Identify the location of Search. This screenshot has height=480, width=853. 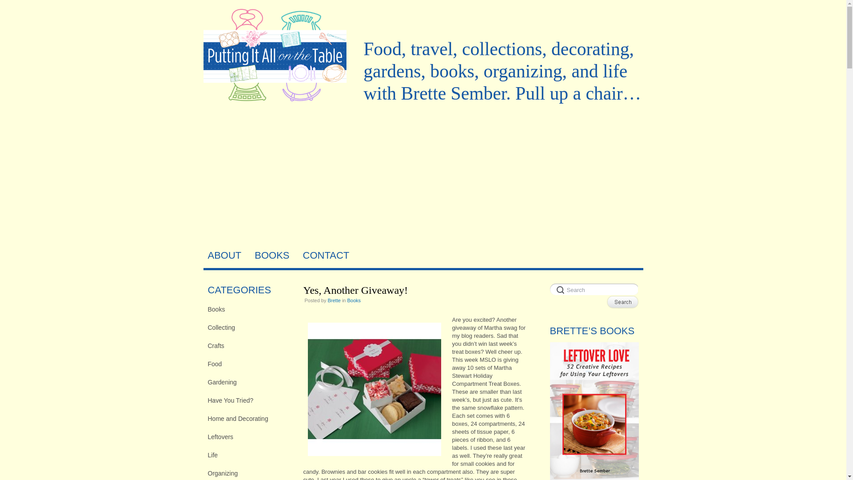
(622, 302).